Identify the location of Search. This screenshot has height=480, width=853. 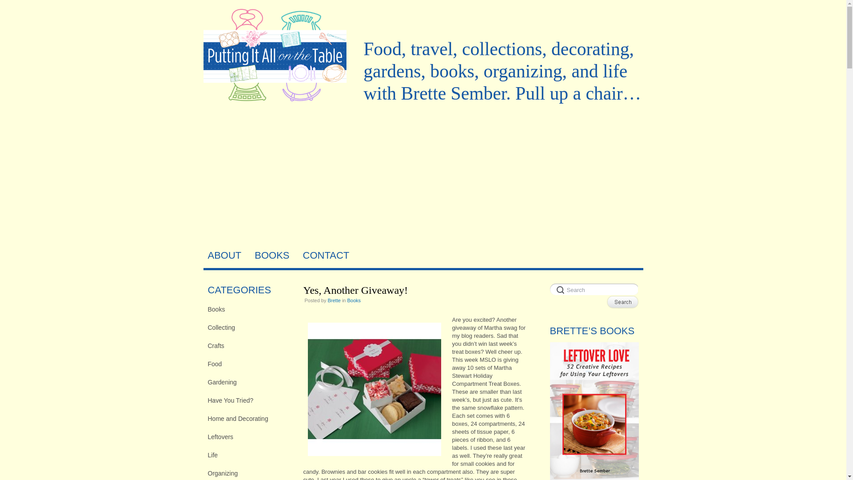
(622, 302).